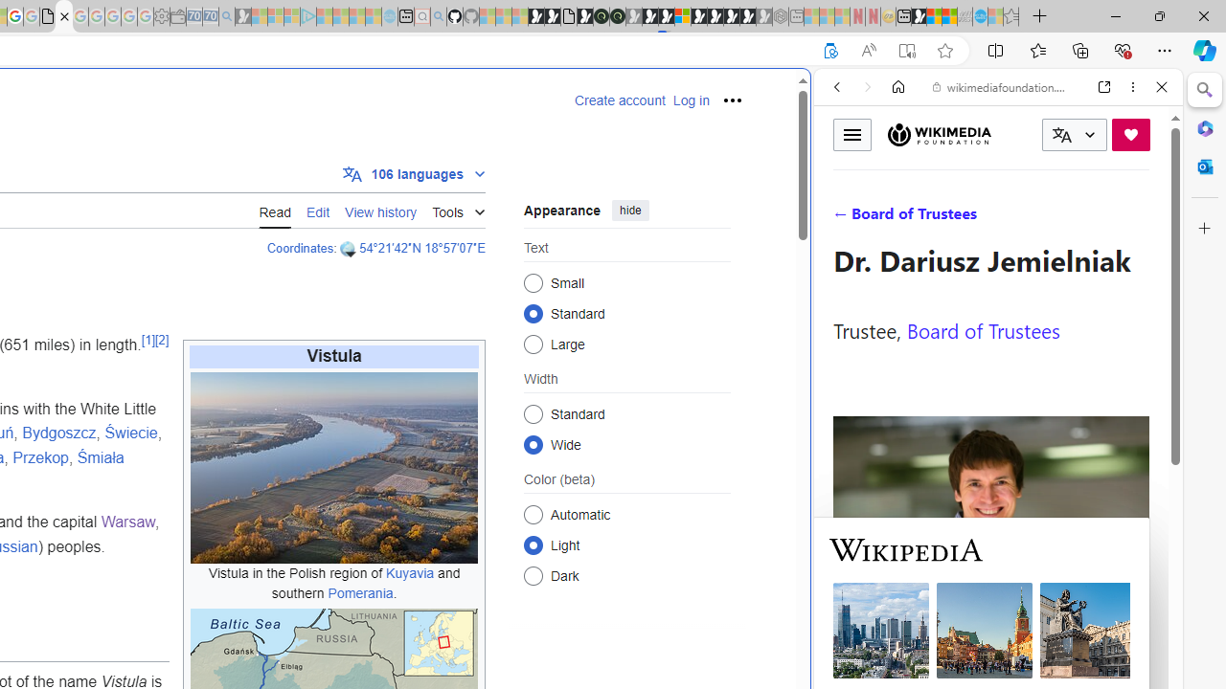 The image size is (1226, 689). What do you see at coordinates (48, 17) in the screenshot?
I see `google_privacy_policy_zh-CN.pdf` at bounding box center [48, 17].